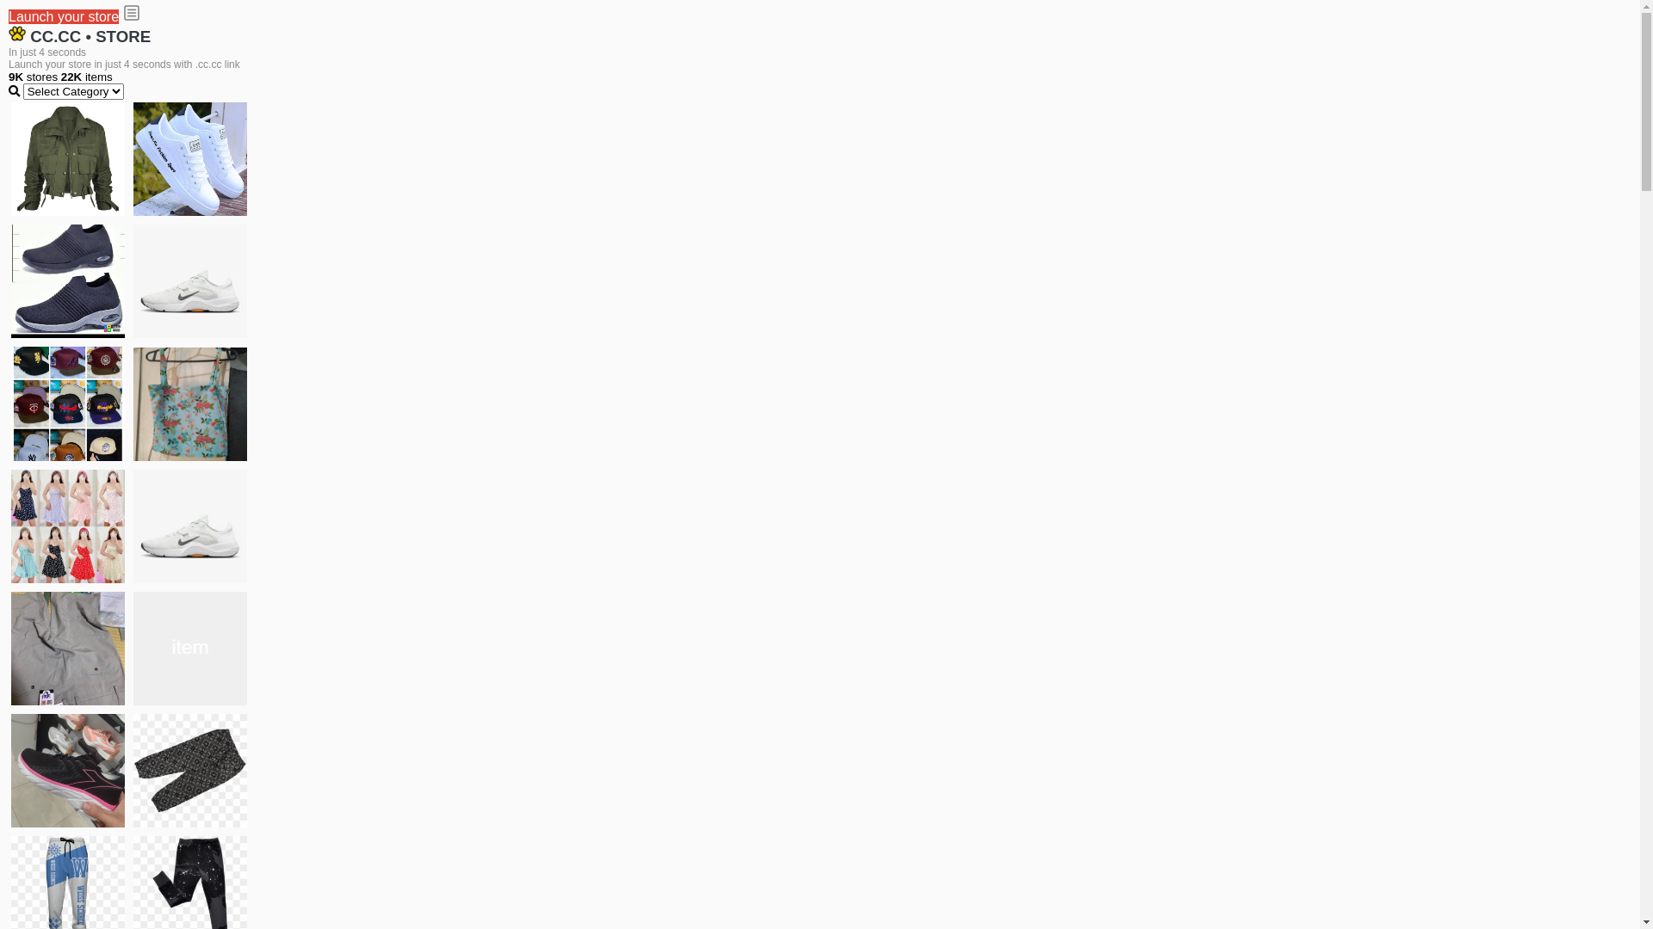 This screenshot has height=929, width=1653. I want to click on jacket, so click(68, 159).